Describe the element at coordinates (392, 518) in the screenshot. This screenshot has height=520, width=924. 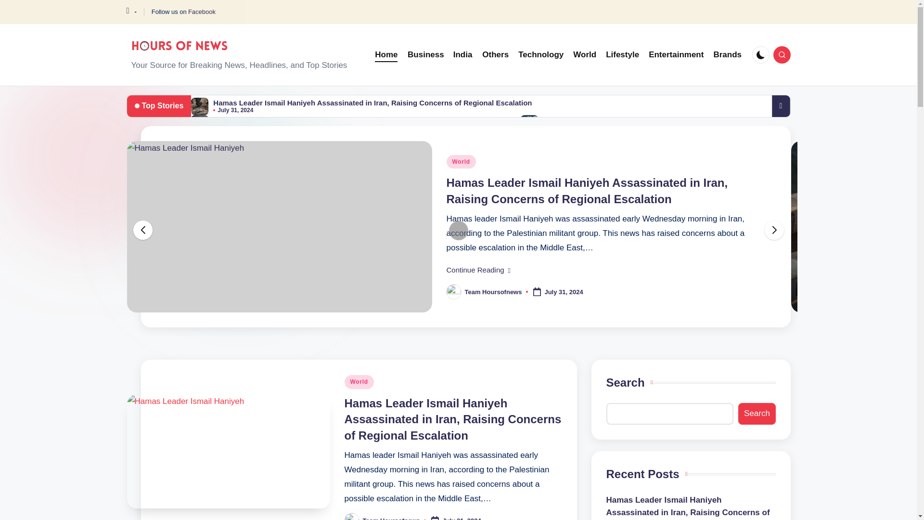
I see `View all posts by Team Hoursofnews` at that location.